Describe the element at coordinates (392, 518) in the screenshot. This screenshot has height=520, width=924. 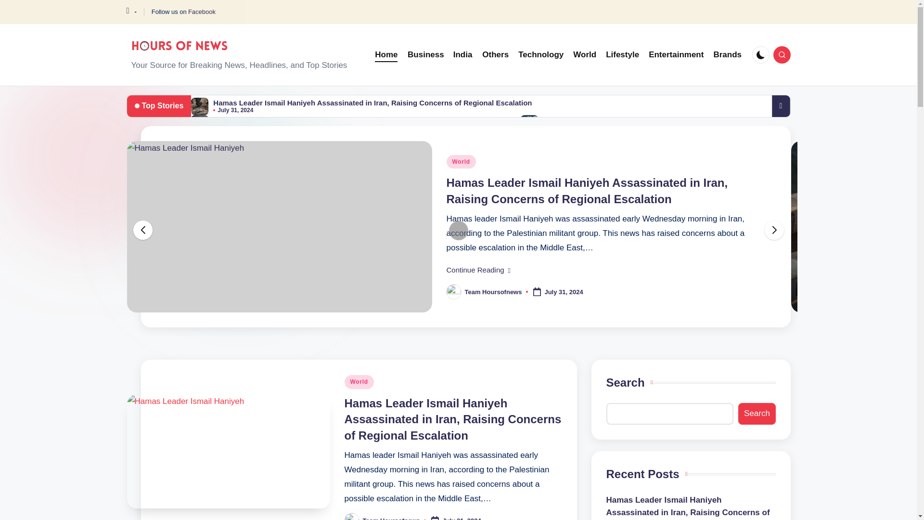
I see `View all posts by Team Hoursofnews` at that location.